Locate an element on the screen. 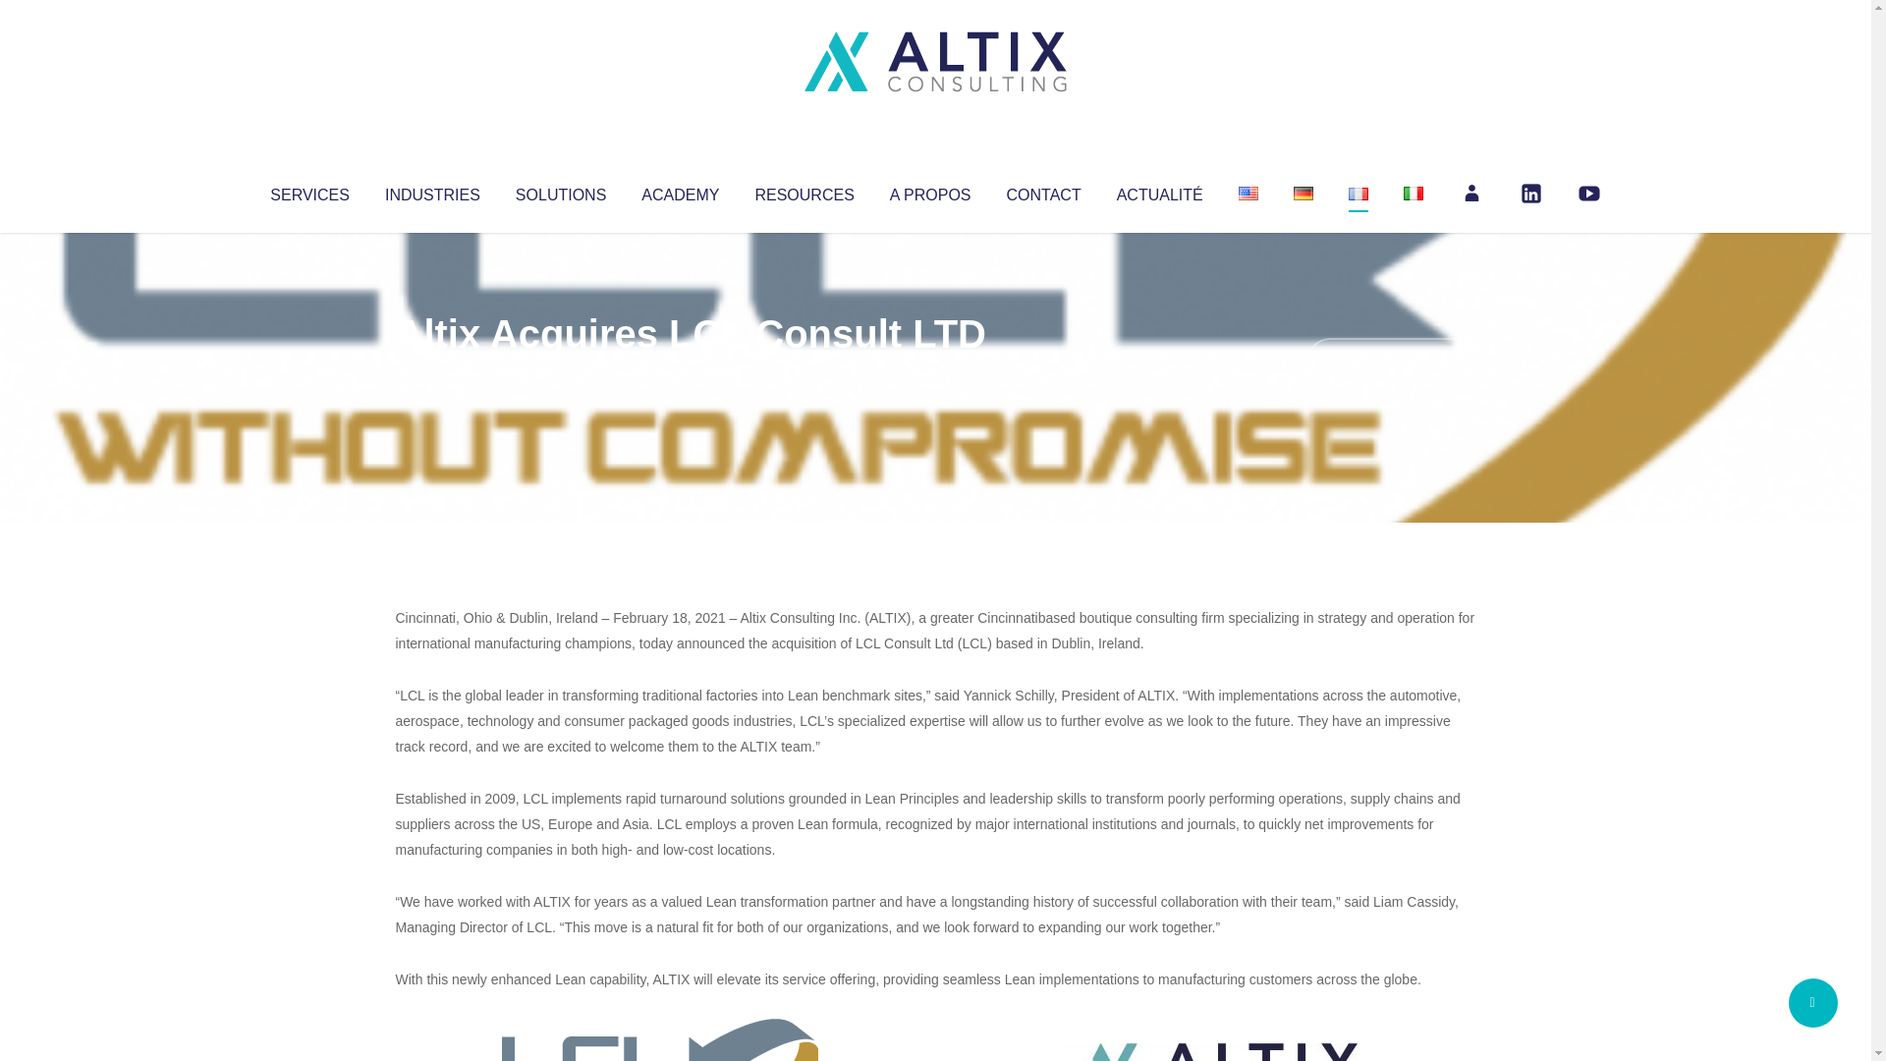  SERVICES is located at coordinates (308, 191).